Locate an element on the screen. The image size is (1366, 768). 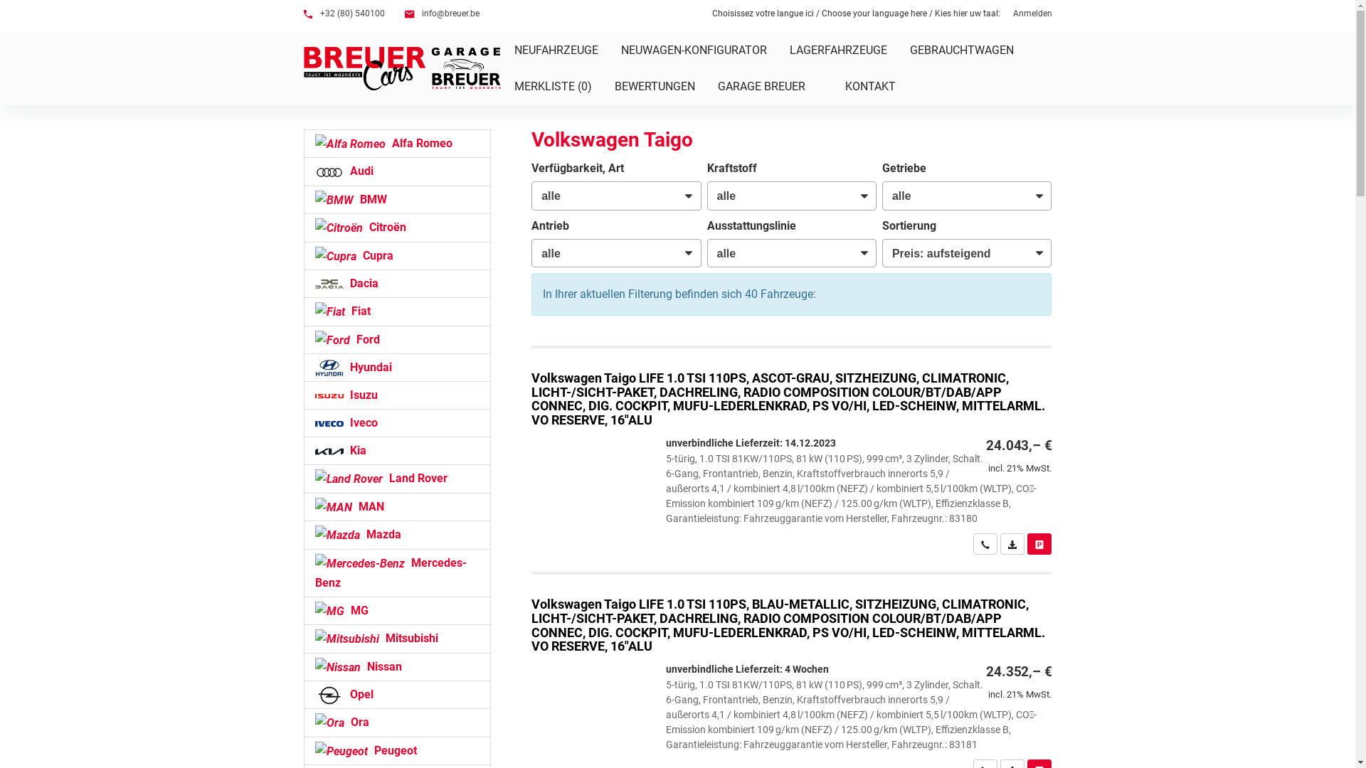
Ora is located at coordinates (397, 722).